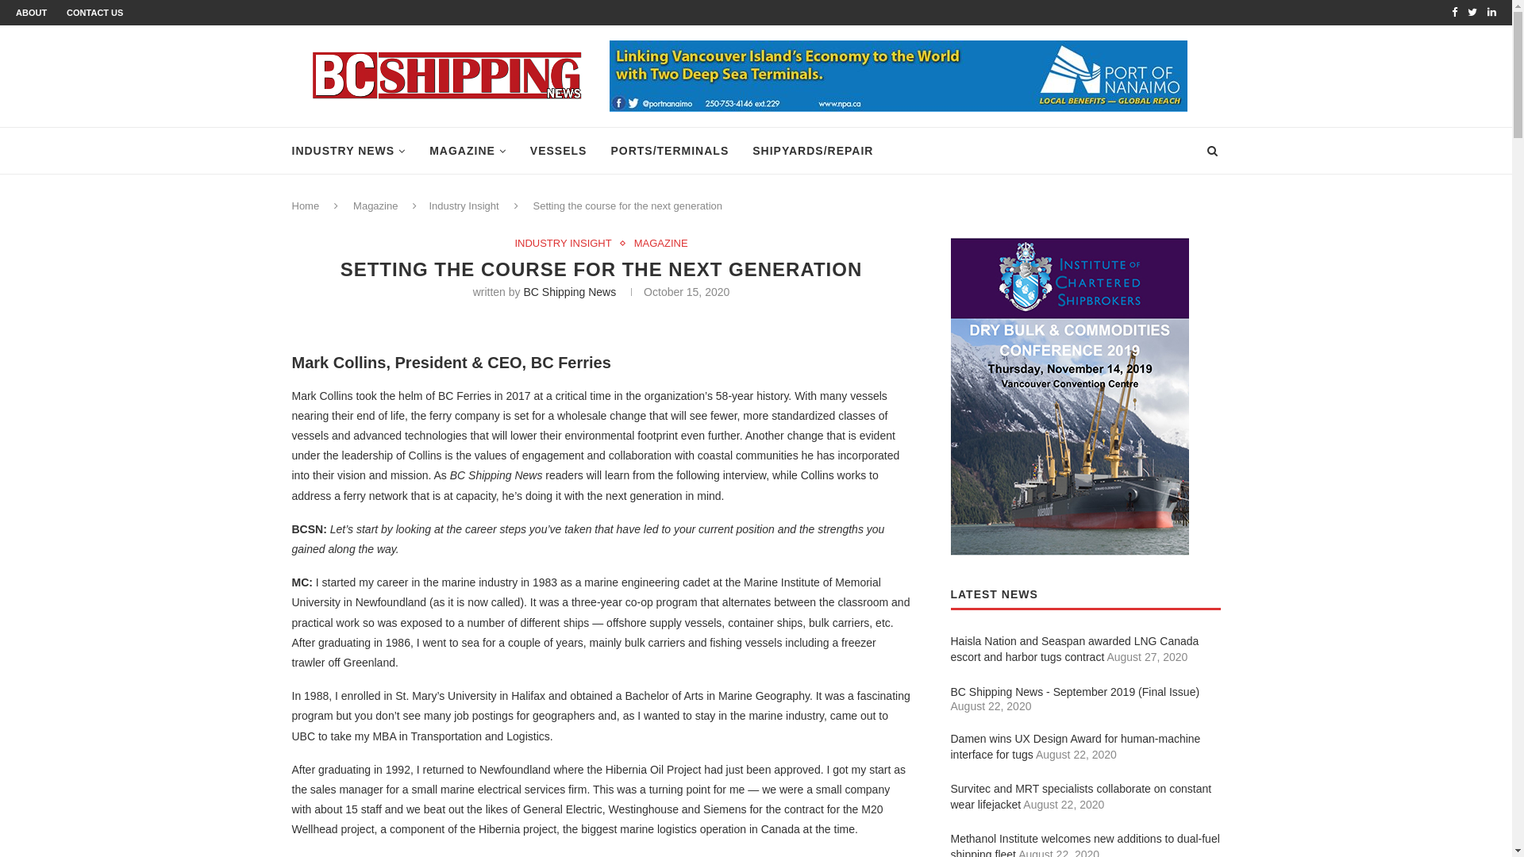 Image resolution: width=1524 pixels, height=857 pixels. What do you see at coordinates (601, 321) in the screenshot?
I see `Mark Collins, President & CEO, BC Ferries` at bounding box center [601, 321].